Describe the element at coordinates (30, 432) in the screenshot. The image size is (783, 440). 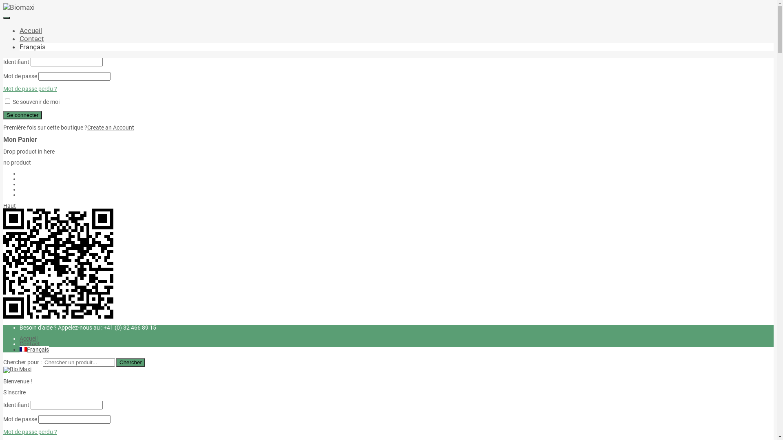
I see `Mot de passe perdu ?` at that location.